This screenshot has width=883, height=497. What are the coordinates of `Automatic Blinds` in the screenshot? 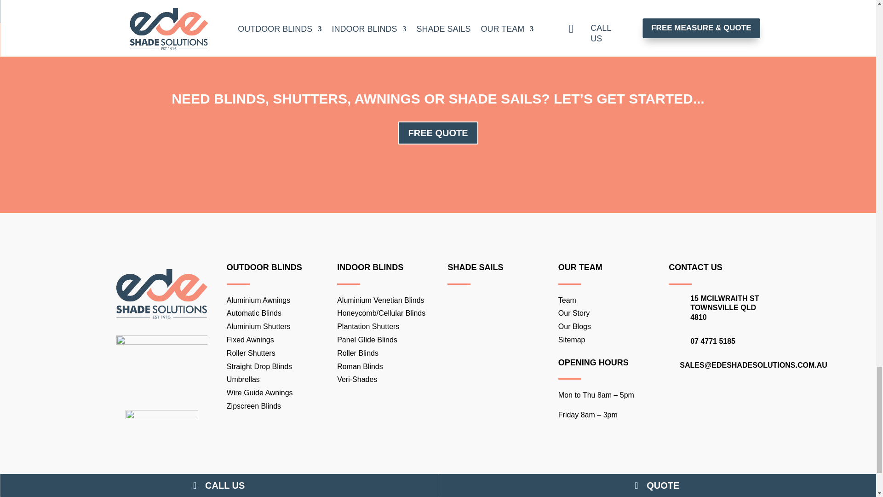 It's located at (254, 313).